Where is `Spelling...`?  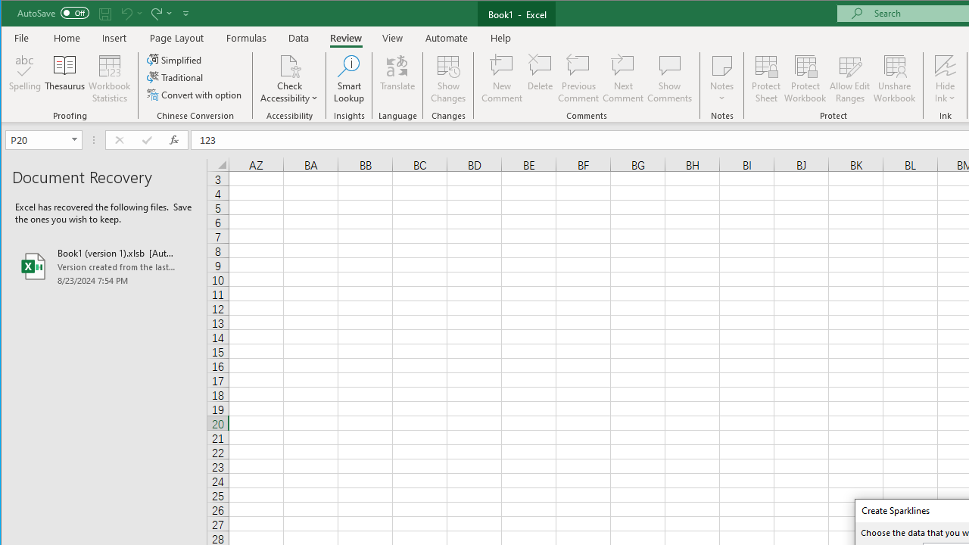 Spelling... is located at coordinates (26, 79).